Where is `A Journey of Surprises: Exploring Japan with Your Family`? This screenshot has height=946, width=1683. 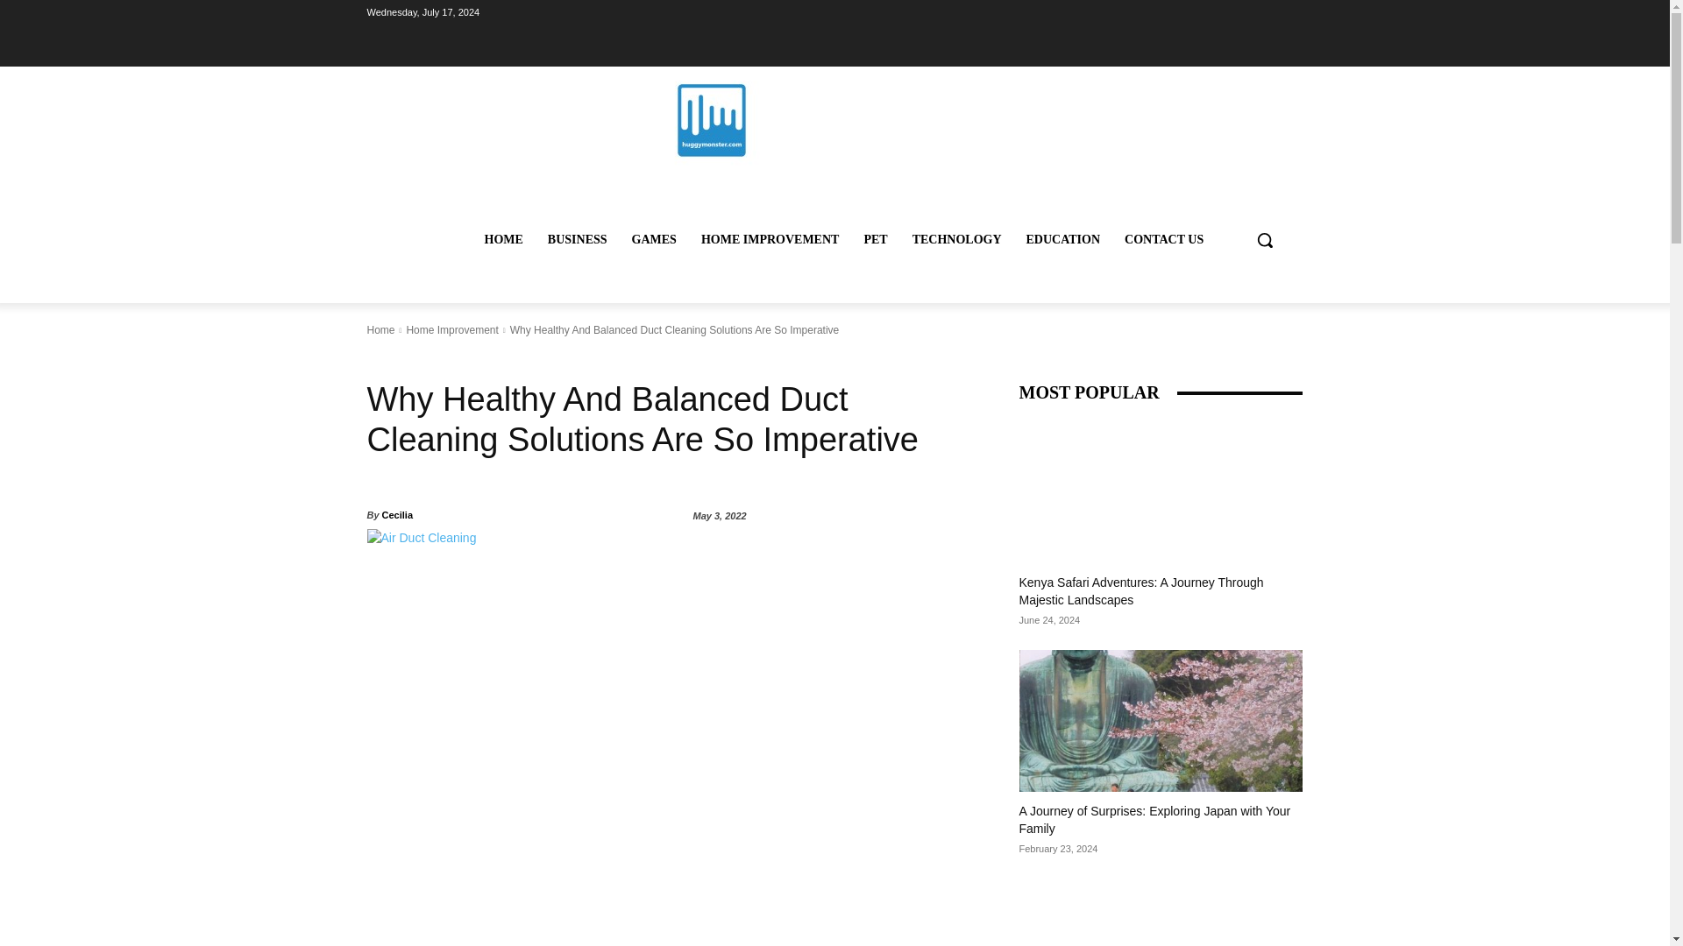
A Journey of Surprises: Exploring Japan with Your Family is located at coordinates (1161, 720).